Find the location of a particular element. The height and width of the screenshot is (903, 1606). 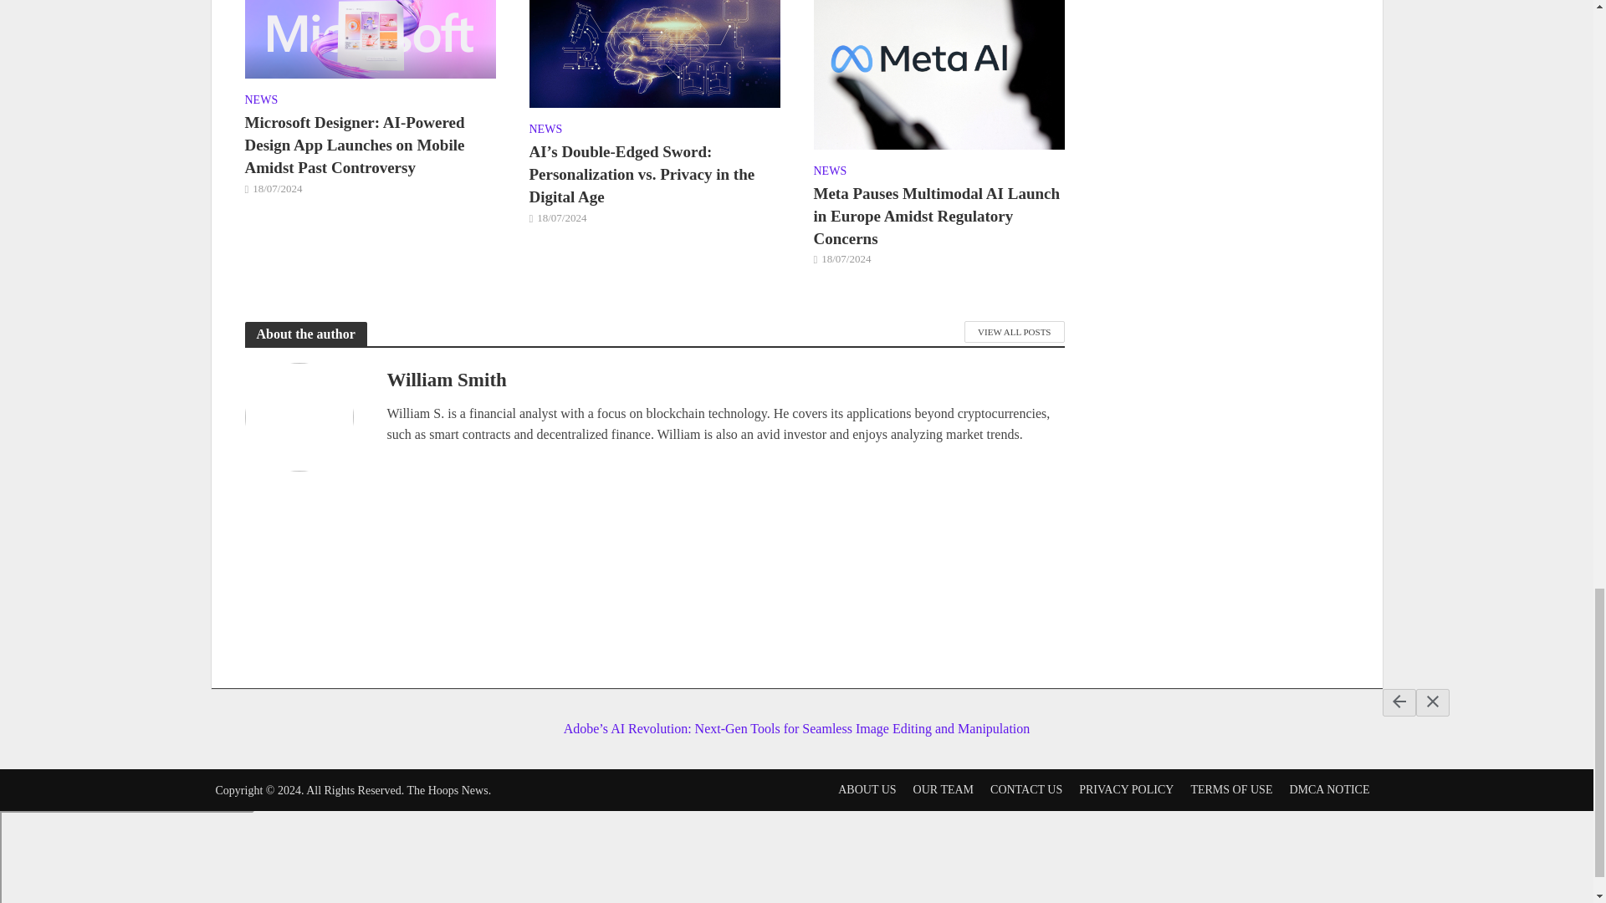

NEWS is located at coordinates (261, 102).